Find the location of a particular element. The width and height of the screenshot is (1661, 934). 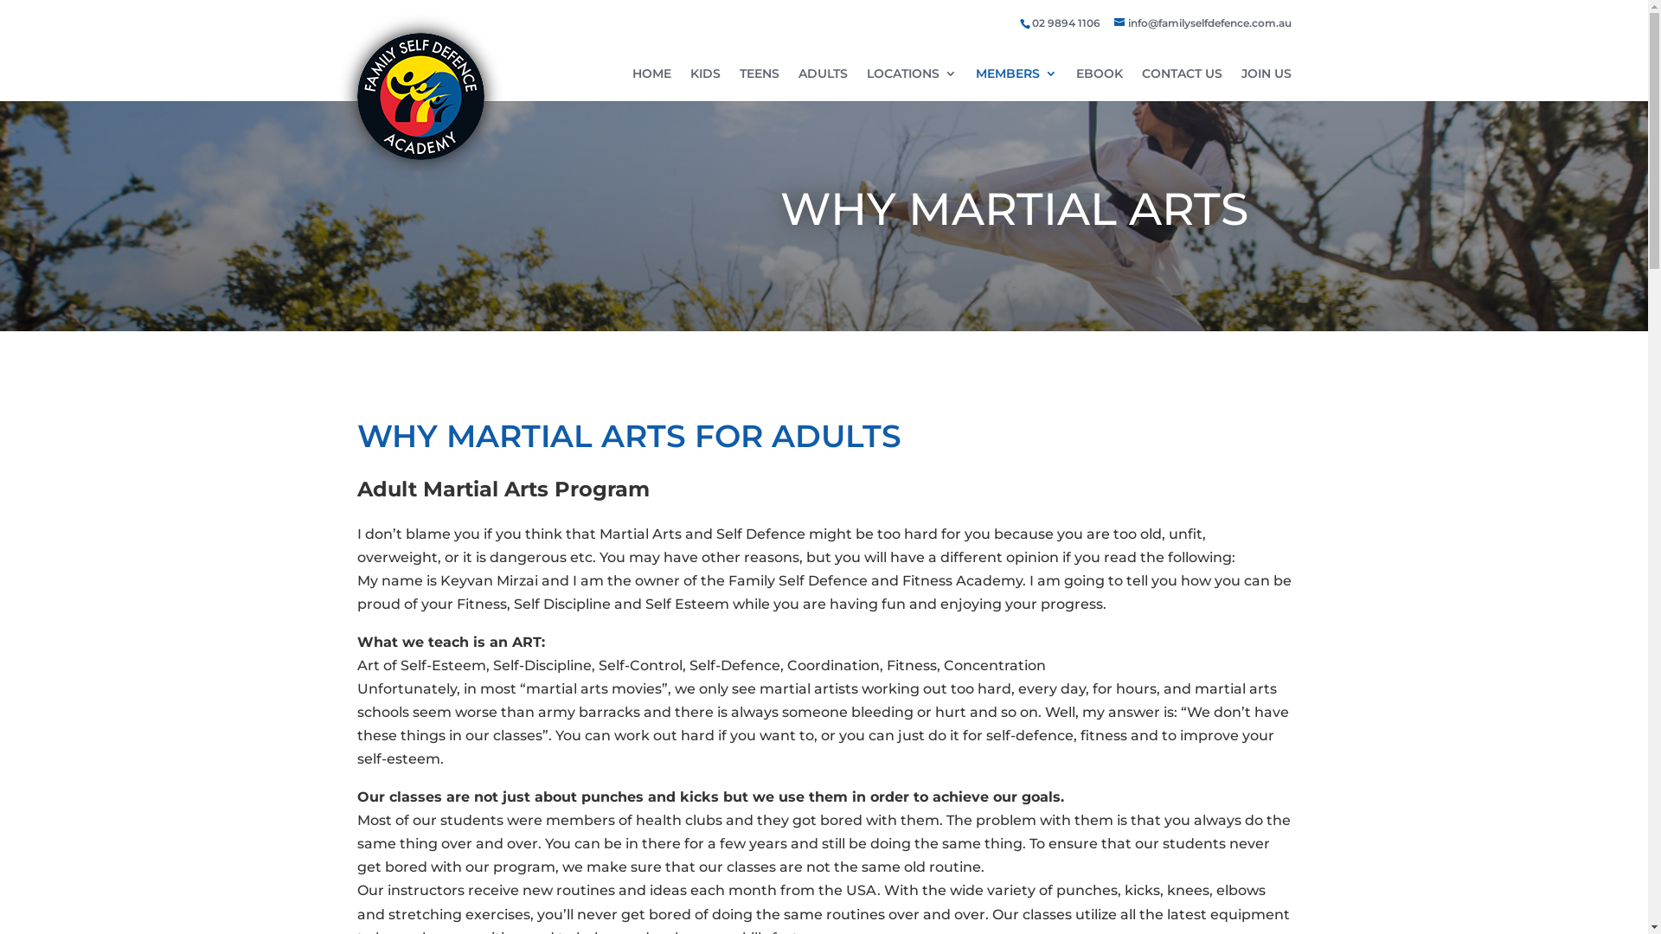

HOME is located at coordinates (651, 84).